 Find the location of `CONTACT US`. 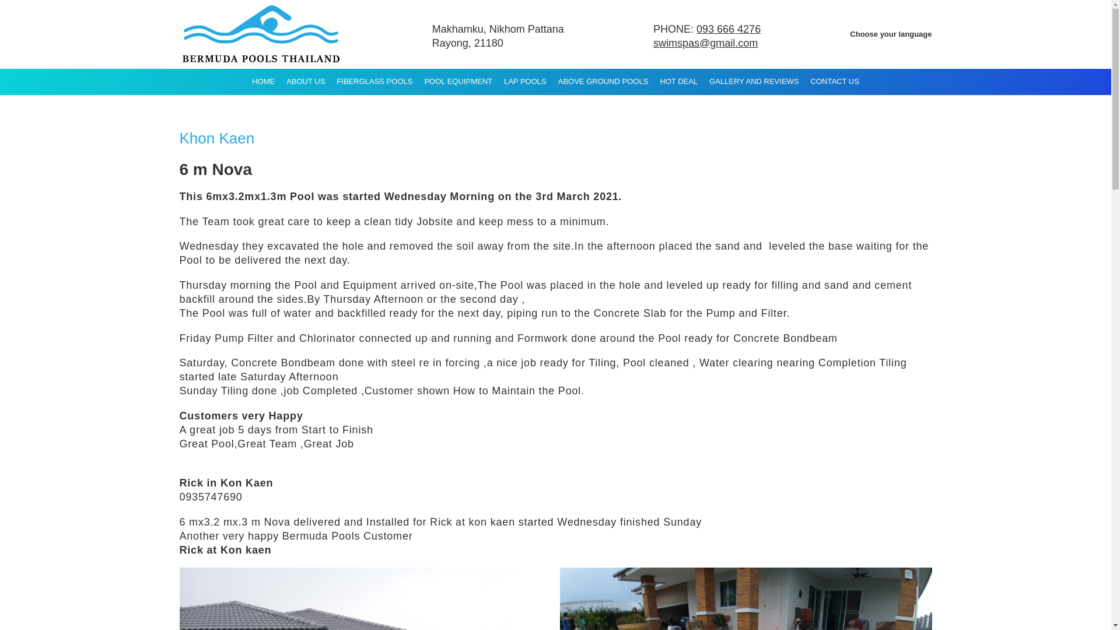

CONTACT US is located at coordinates (835, 82).